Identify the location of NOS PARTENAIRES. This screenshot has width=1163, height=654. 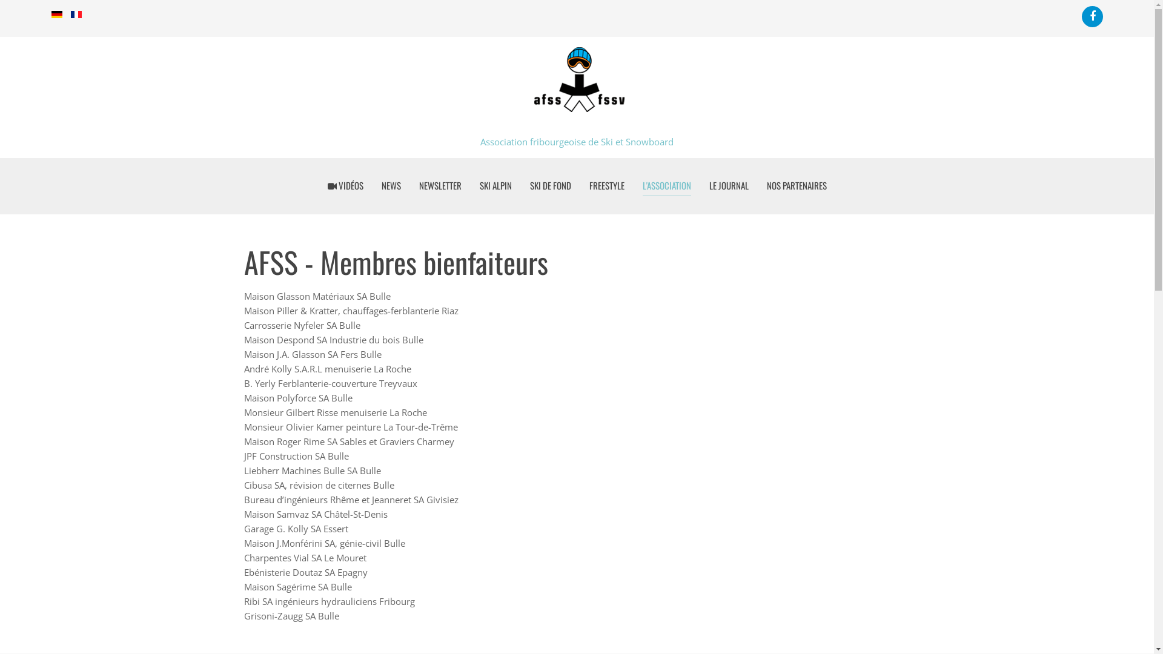
(797, 185).